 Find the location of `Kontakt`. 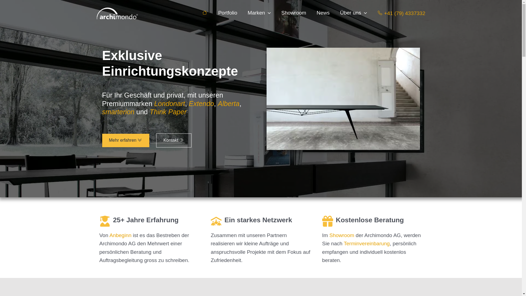

Kontakt is located at coordinates (174, 140).